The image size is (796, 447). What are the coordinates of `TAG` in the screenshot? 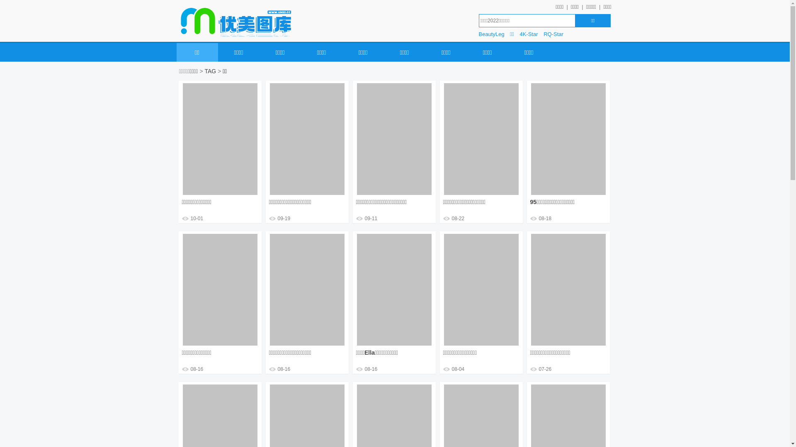 It's located at (211, 71).